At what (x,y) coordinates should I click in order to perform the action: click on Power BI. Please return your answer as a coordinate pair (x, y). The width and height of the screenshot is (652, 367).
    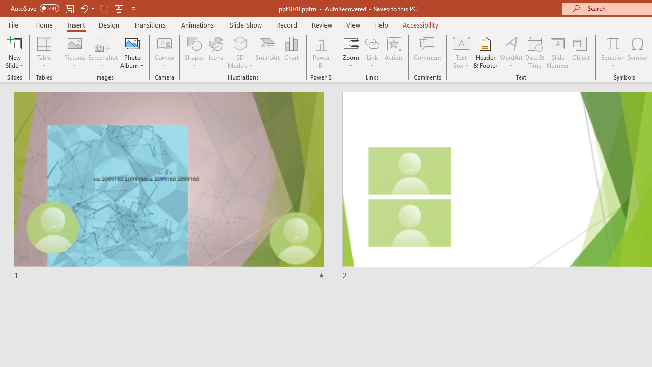
    Looking at the image, I should click on (321, 52).